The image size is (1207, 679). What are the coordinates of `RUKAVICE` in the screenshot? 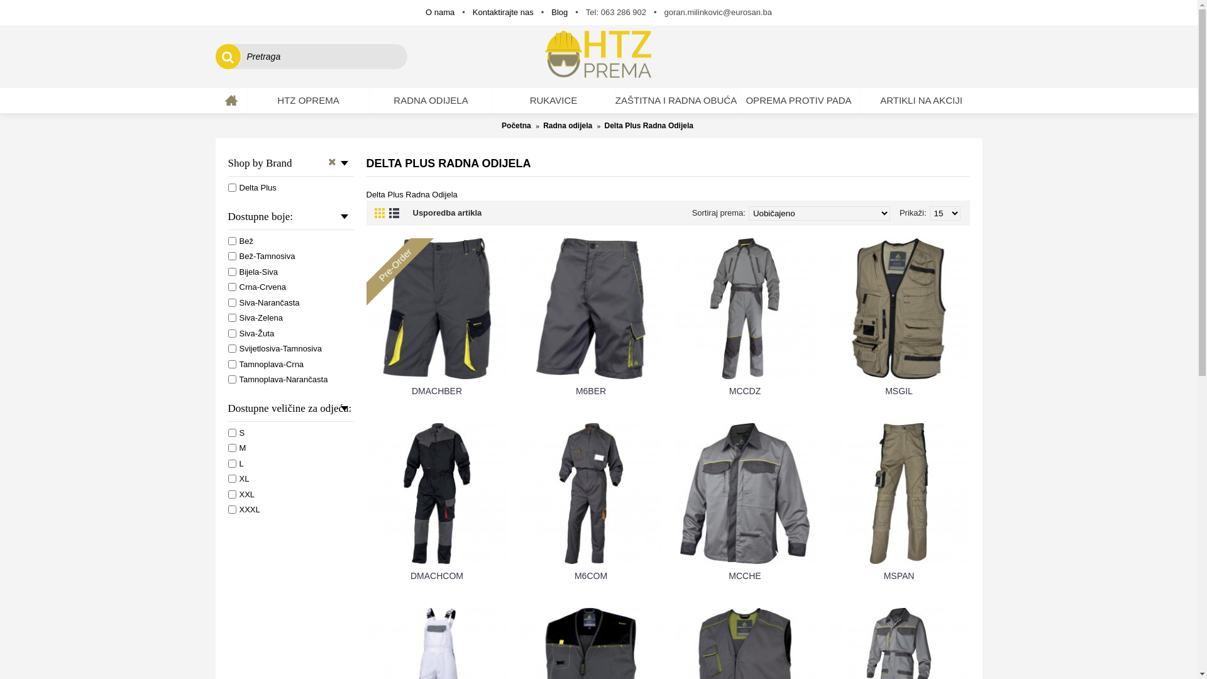 It's located at (554, 101).